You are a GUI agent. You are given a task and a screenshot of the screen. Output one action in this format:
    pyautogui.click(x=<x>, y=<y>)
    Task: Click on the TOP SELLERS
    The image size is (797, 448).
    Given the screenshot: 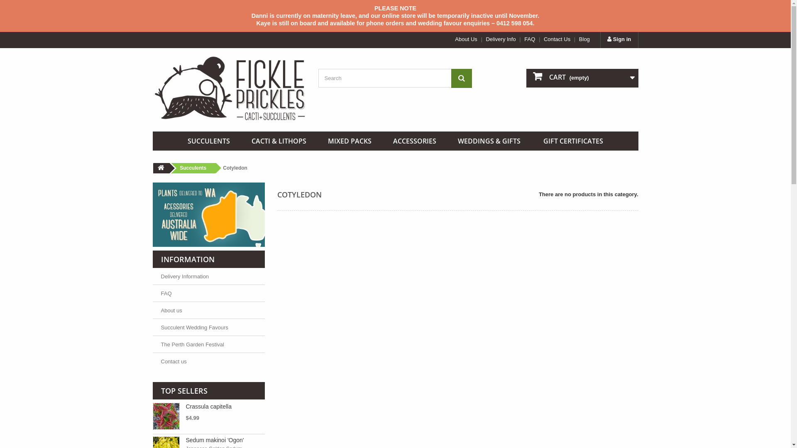 What is the action you would take?
    pyautogui.click(x=184, y=391)
    